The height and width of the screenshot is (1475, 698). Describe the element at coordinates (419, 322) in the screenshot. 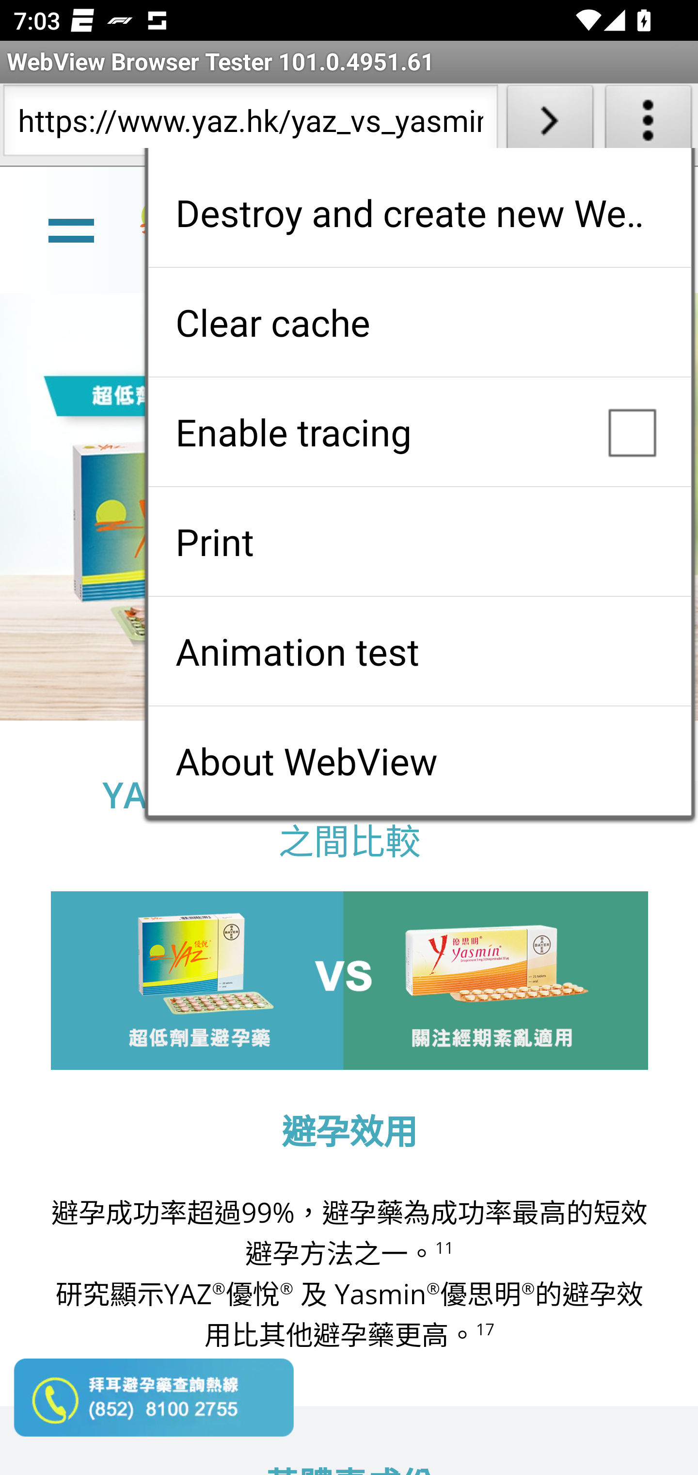

I see `Clear cache` at that location.